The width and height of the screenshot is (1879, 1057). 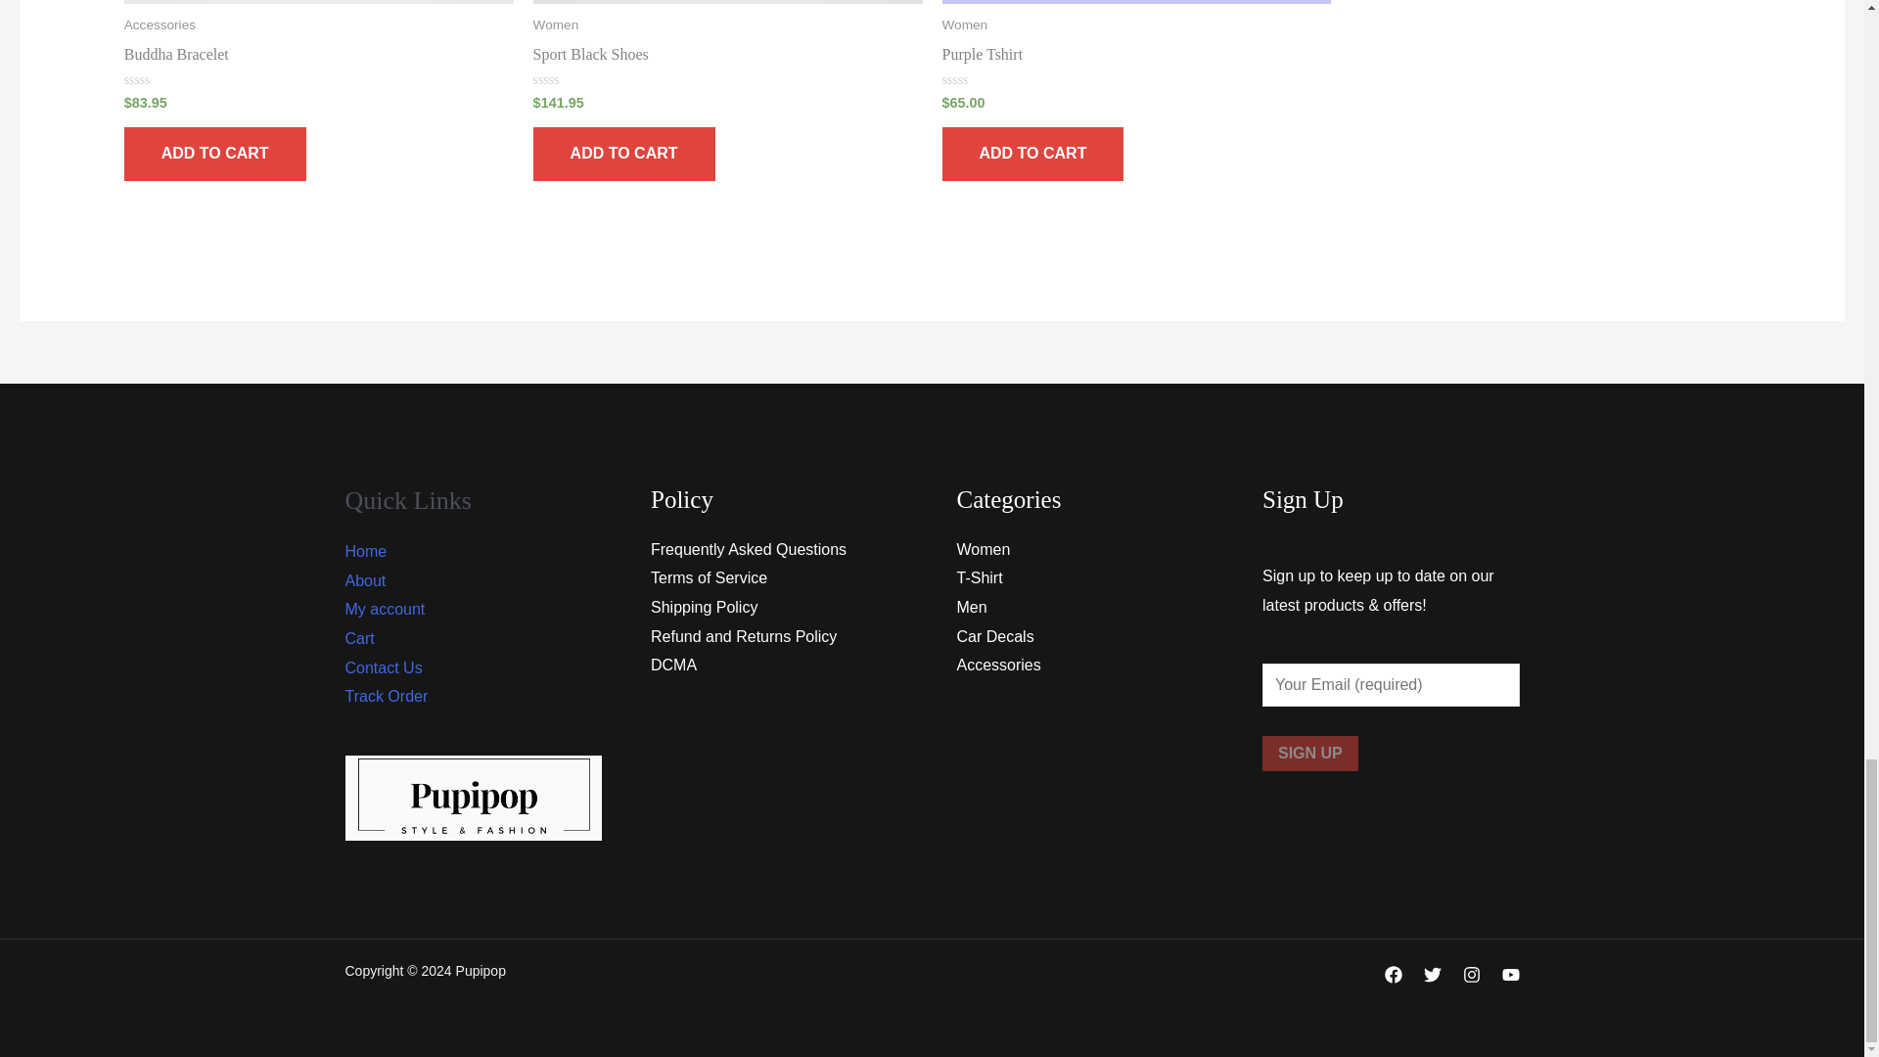 What do you see at coordinates (624, 153) in the screenshot?
I see `ADD TO CART` at bounding box center [624, 153].